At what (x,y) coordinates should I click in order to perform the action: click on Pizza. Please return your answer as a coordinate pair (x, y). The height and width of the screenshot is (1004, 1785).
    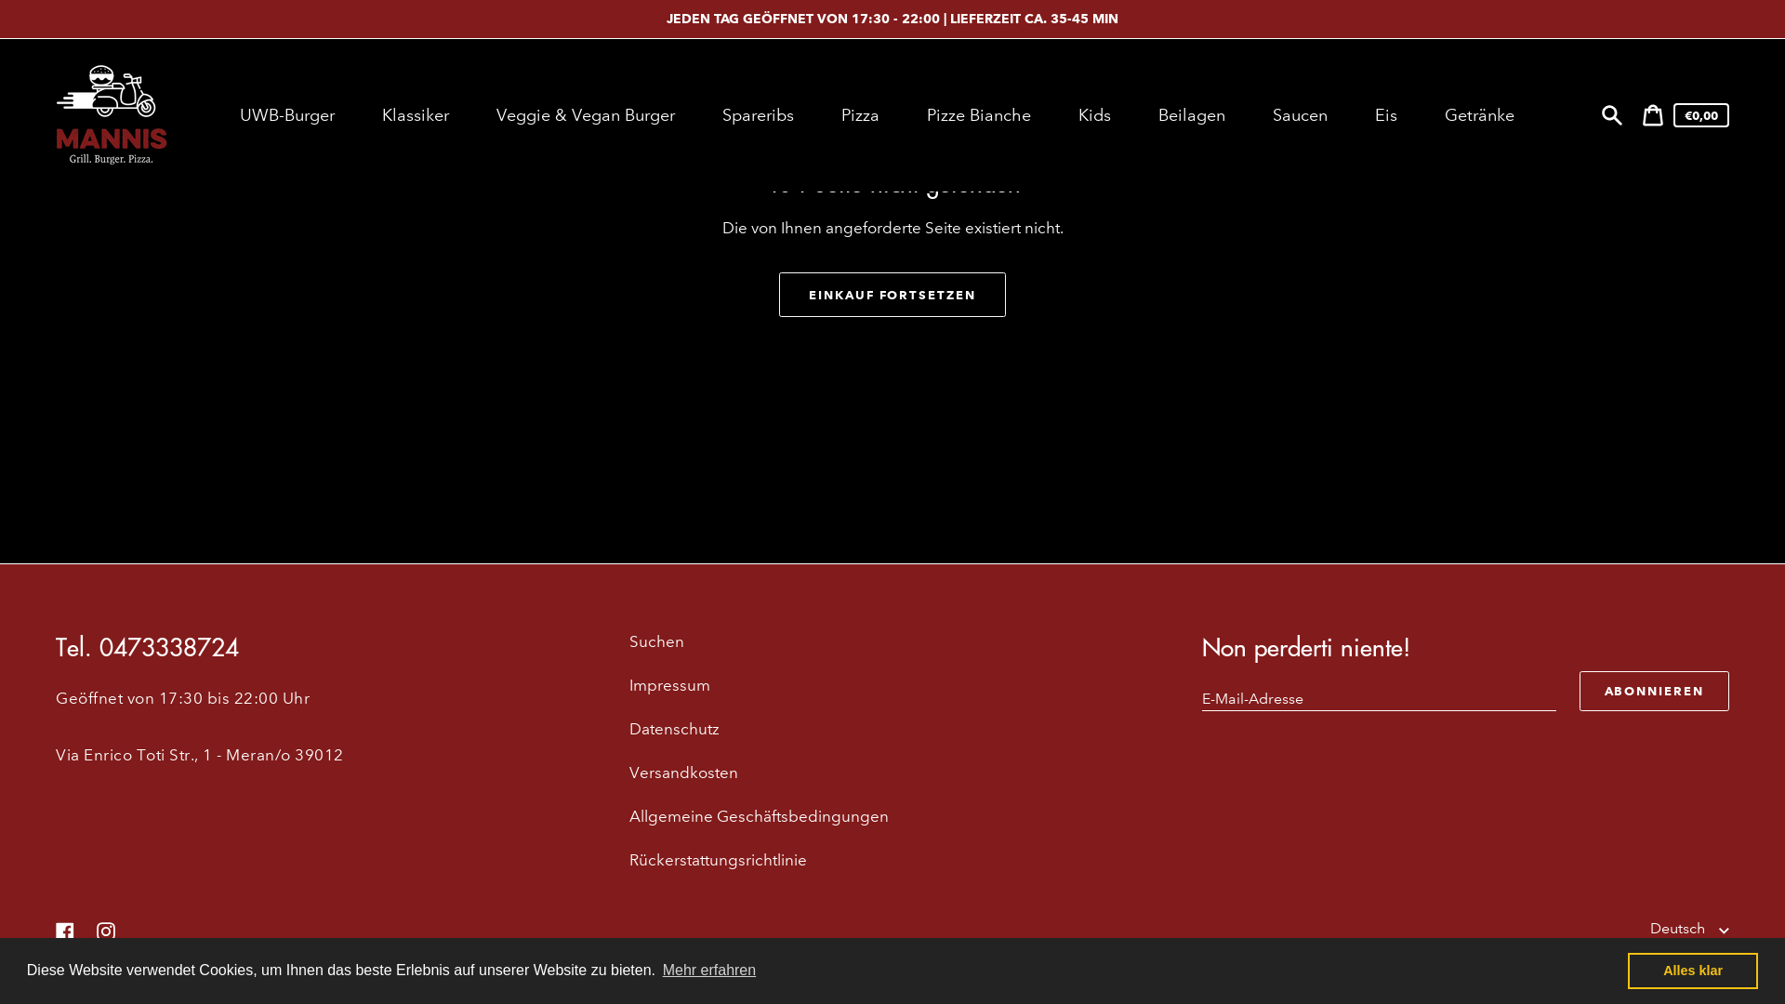
    Looking at the image, I should click on (863, 115).